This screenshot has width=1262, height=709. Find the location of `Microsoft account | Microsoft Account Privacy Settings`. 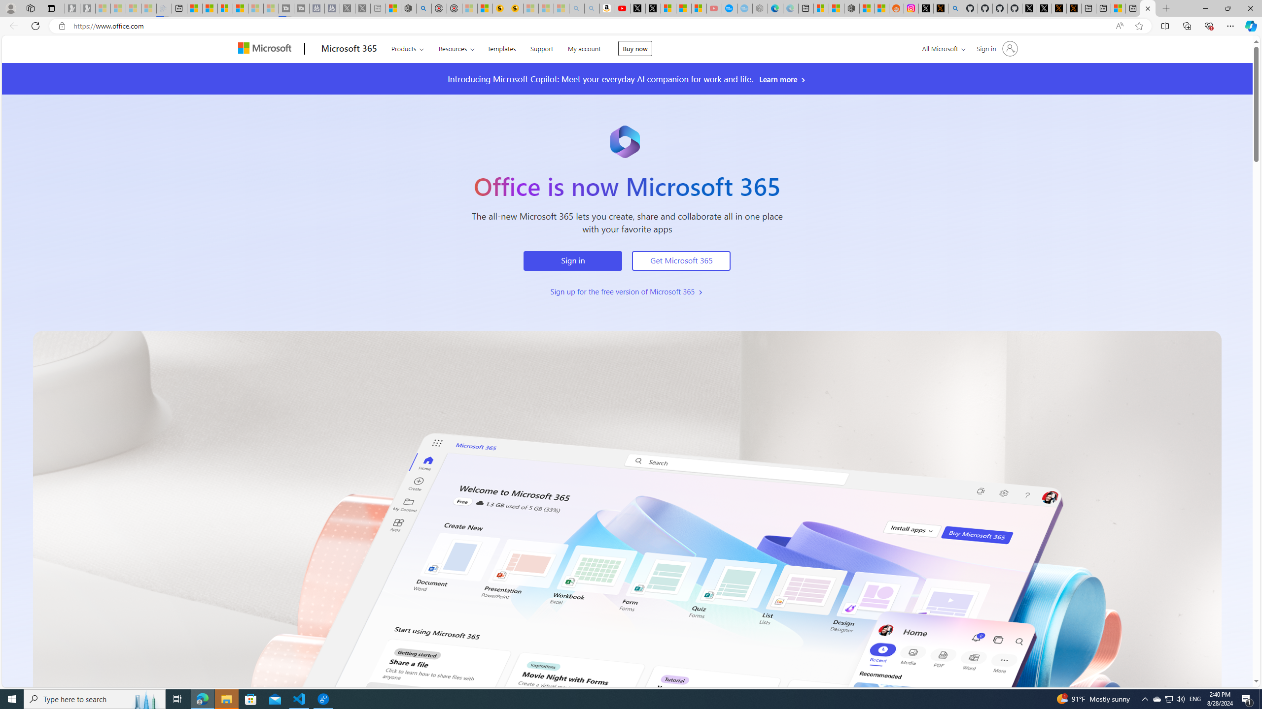

Microsoft account | Microsoft Account Privacy Settings is located at coordinates (820, 8).